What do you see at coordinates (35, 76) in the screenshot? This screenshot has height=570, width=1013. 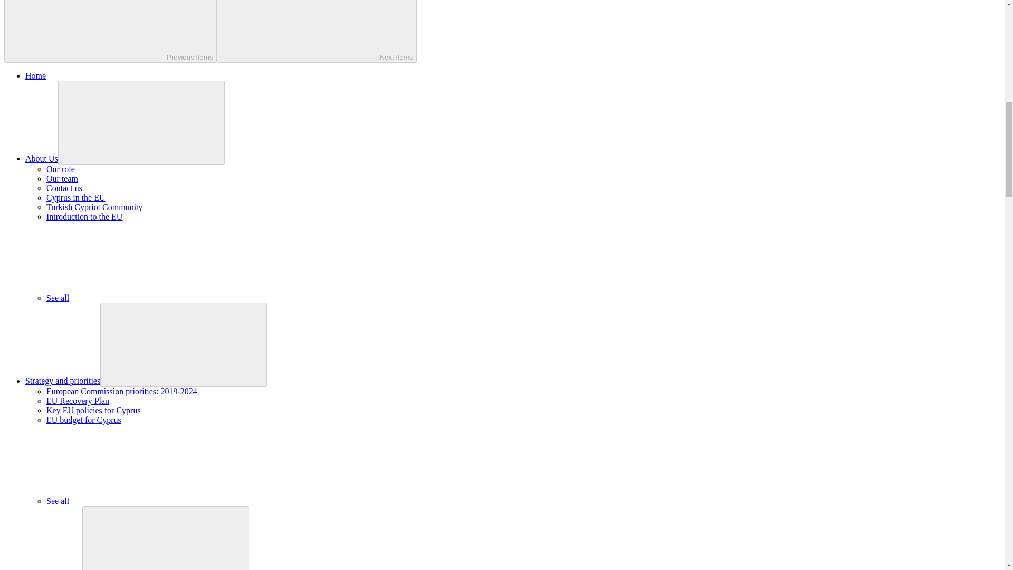 I see `Home` at bounding box center [35, 76].